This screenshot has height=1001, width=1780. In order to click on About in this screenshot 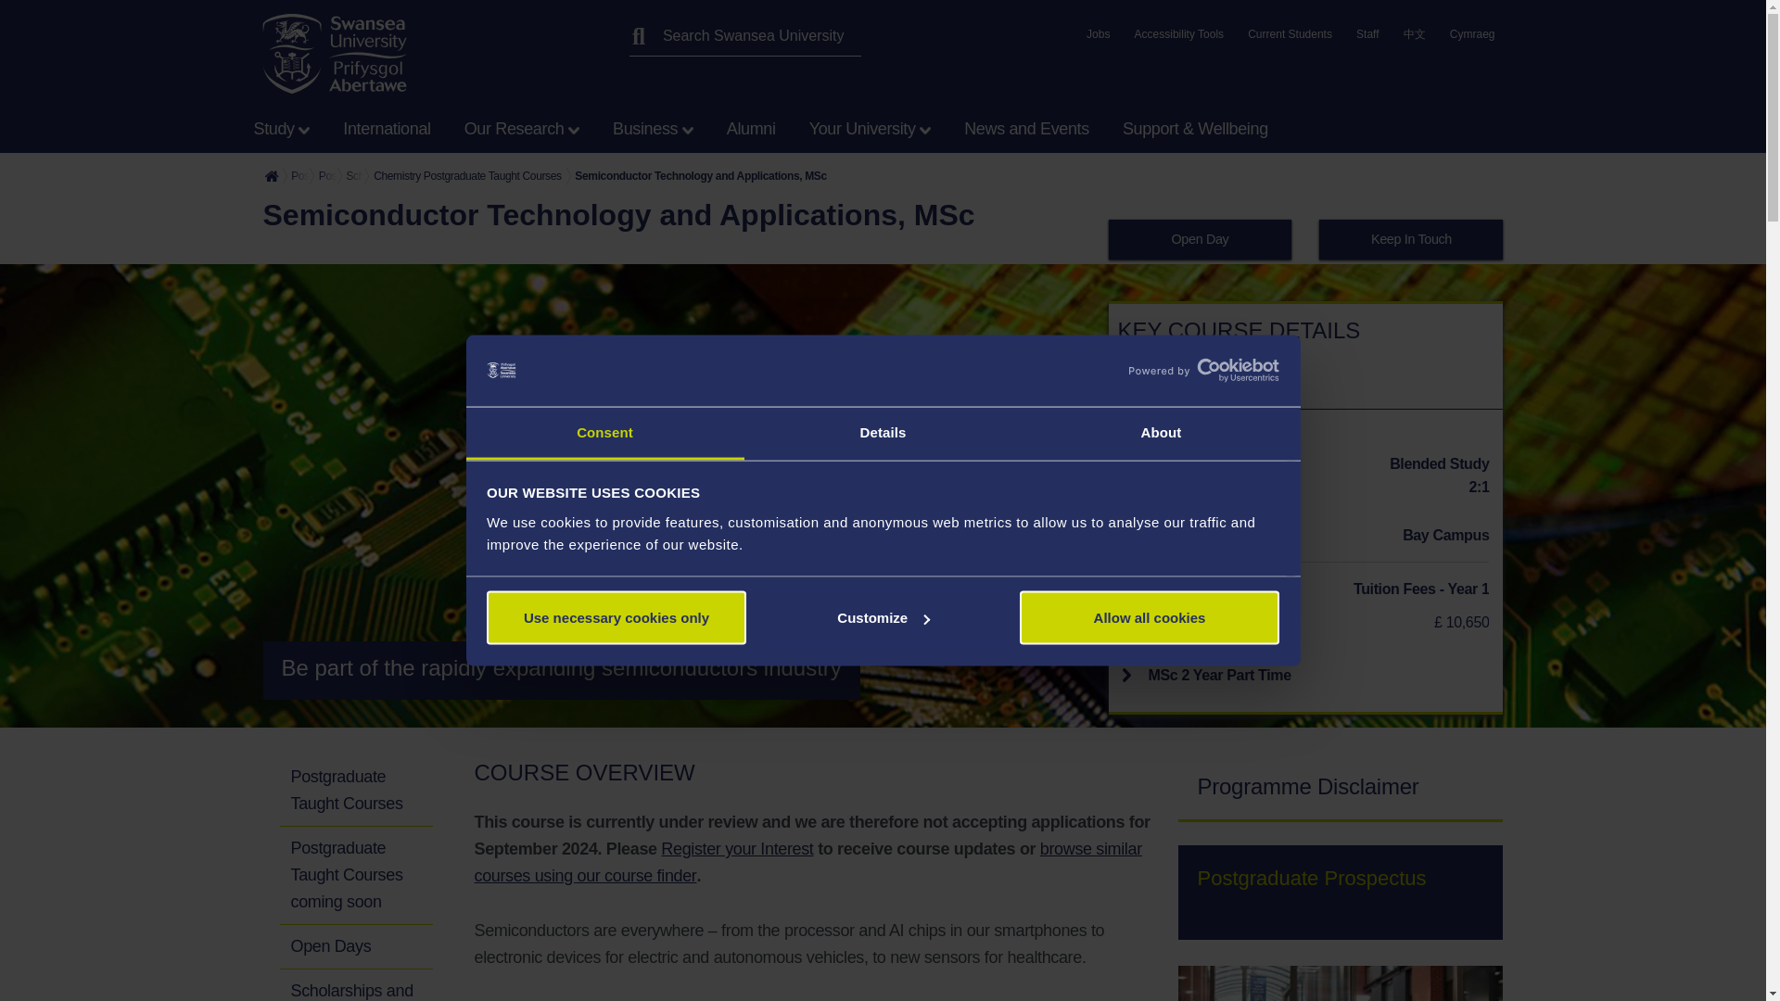, I will do `click(1161, 432)`.